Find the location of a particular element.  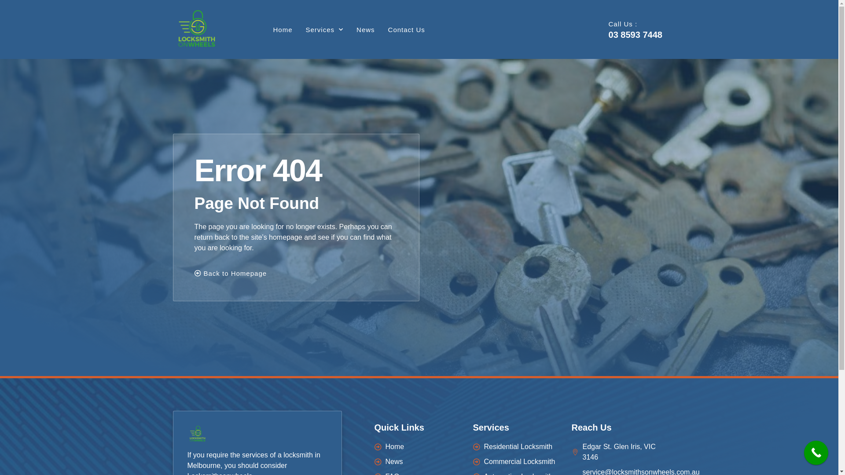

Commercial Locksmith is located at coordinates (518, 462).